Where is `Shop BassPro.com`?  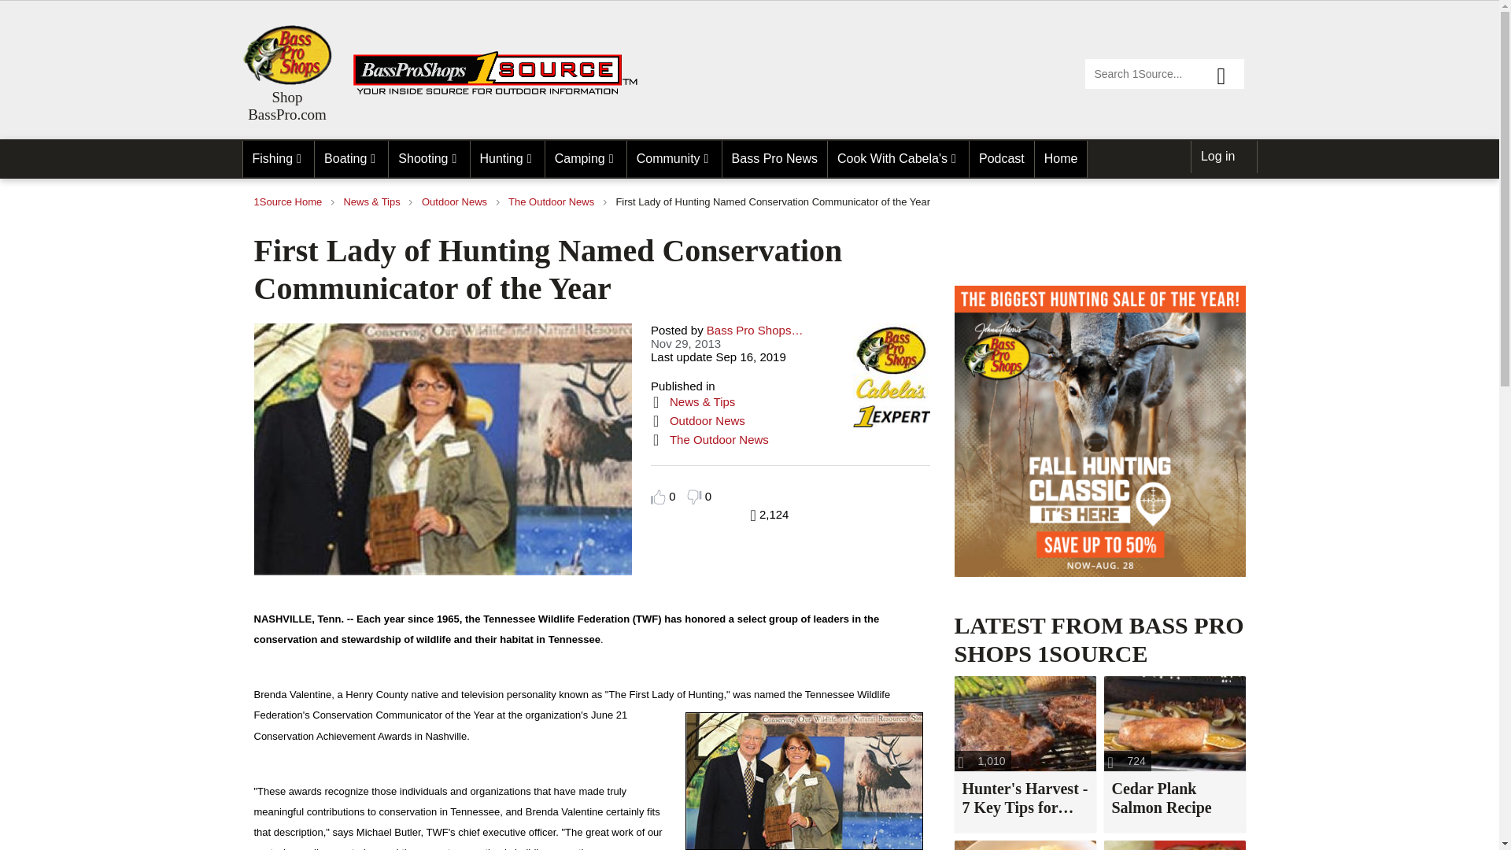 Shop BassPro.com is located at coordinates (286, 55).